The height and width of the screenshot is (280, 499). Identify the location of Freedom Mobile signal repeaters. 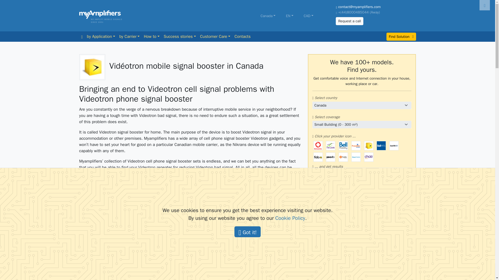
(356, 146).